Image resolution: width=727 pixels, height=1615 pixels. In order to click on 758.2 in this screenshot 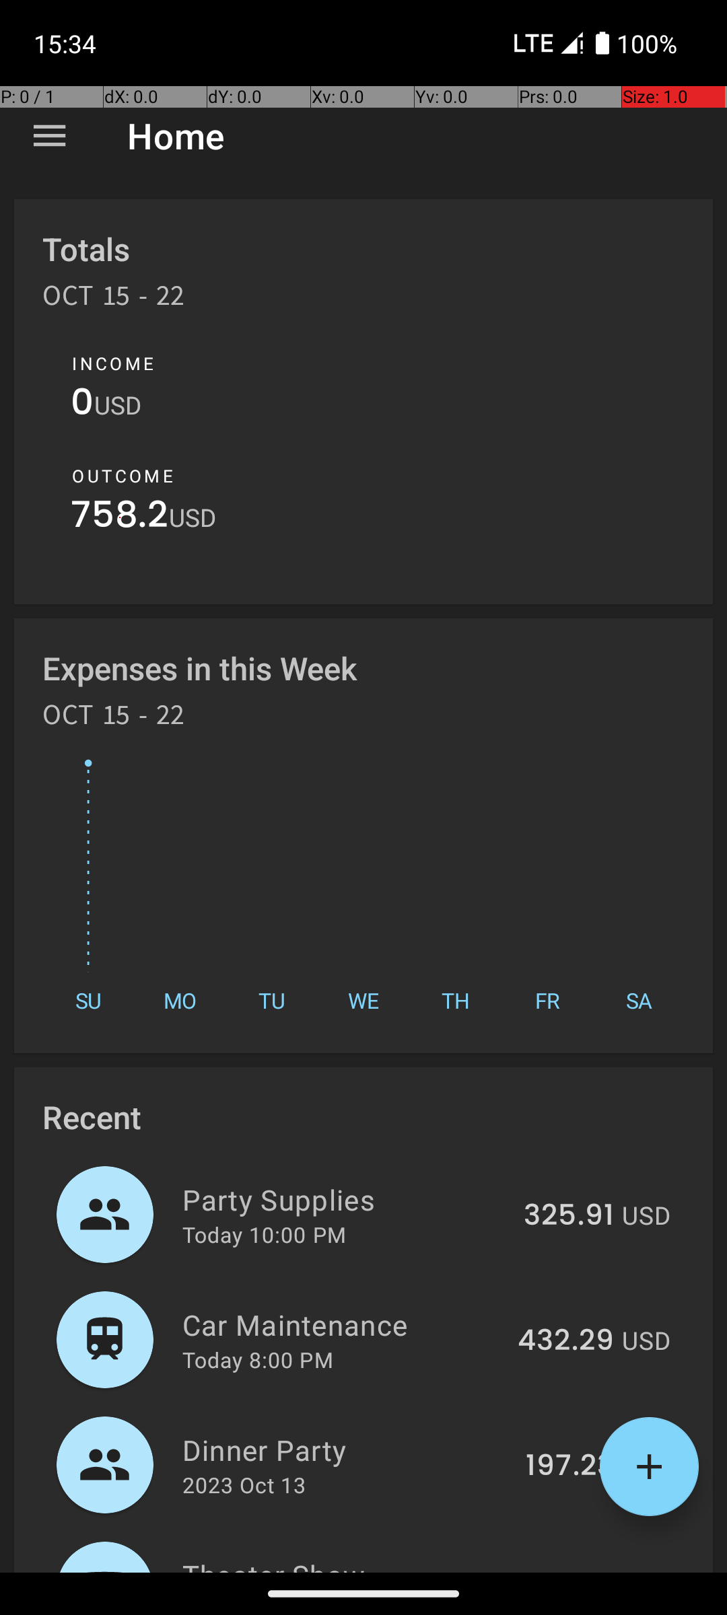, I will do `click(120, 518)`.